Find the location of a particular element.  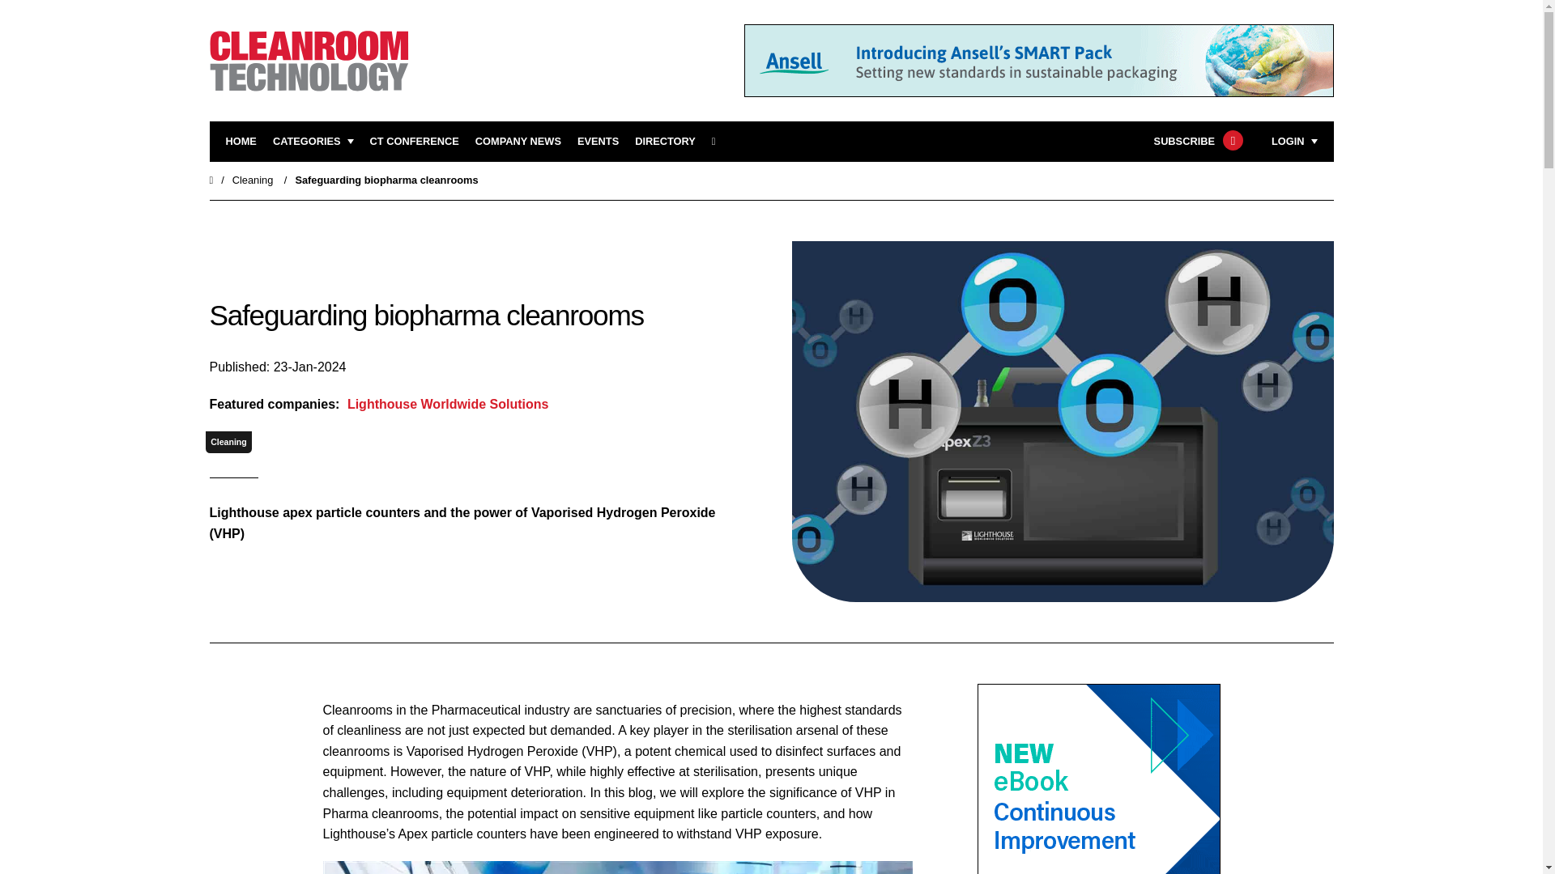

Cleaning is located at coordinates (228, 442).